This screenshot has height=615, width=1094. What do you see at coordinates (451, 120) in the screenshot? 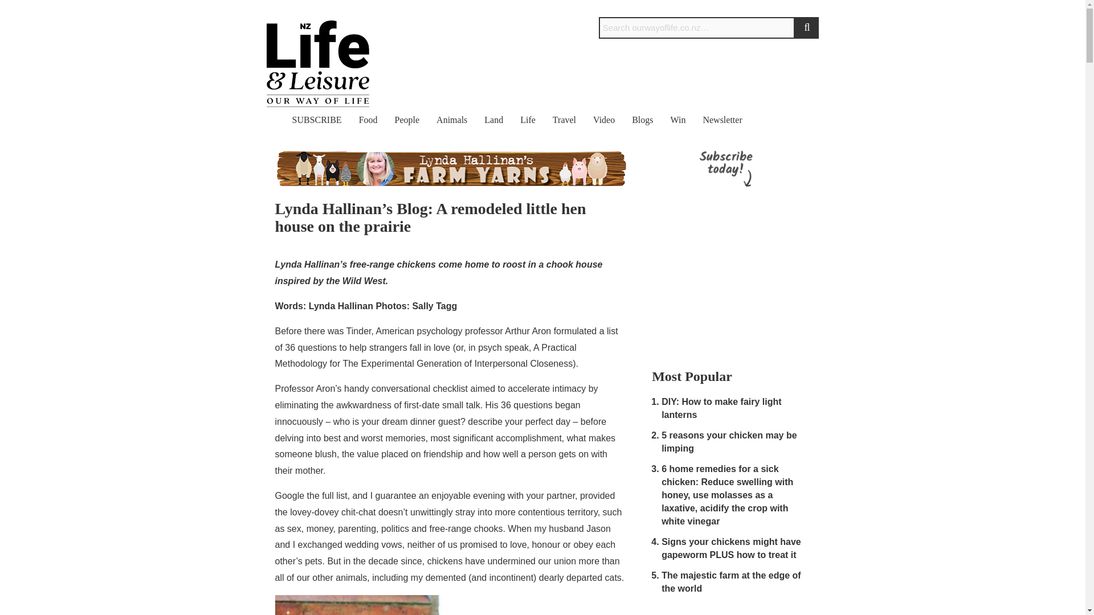
I see `Animals` at bounding box center [451, 120].